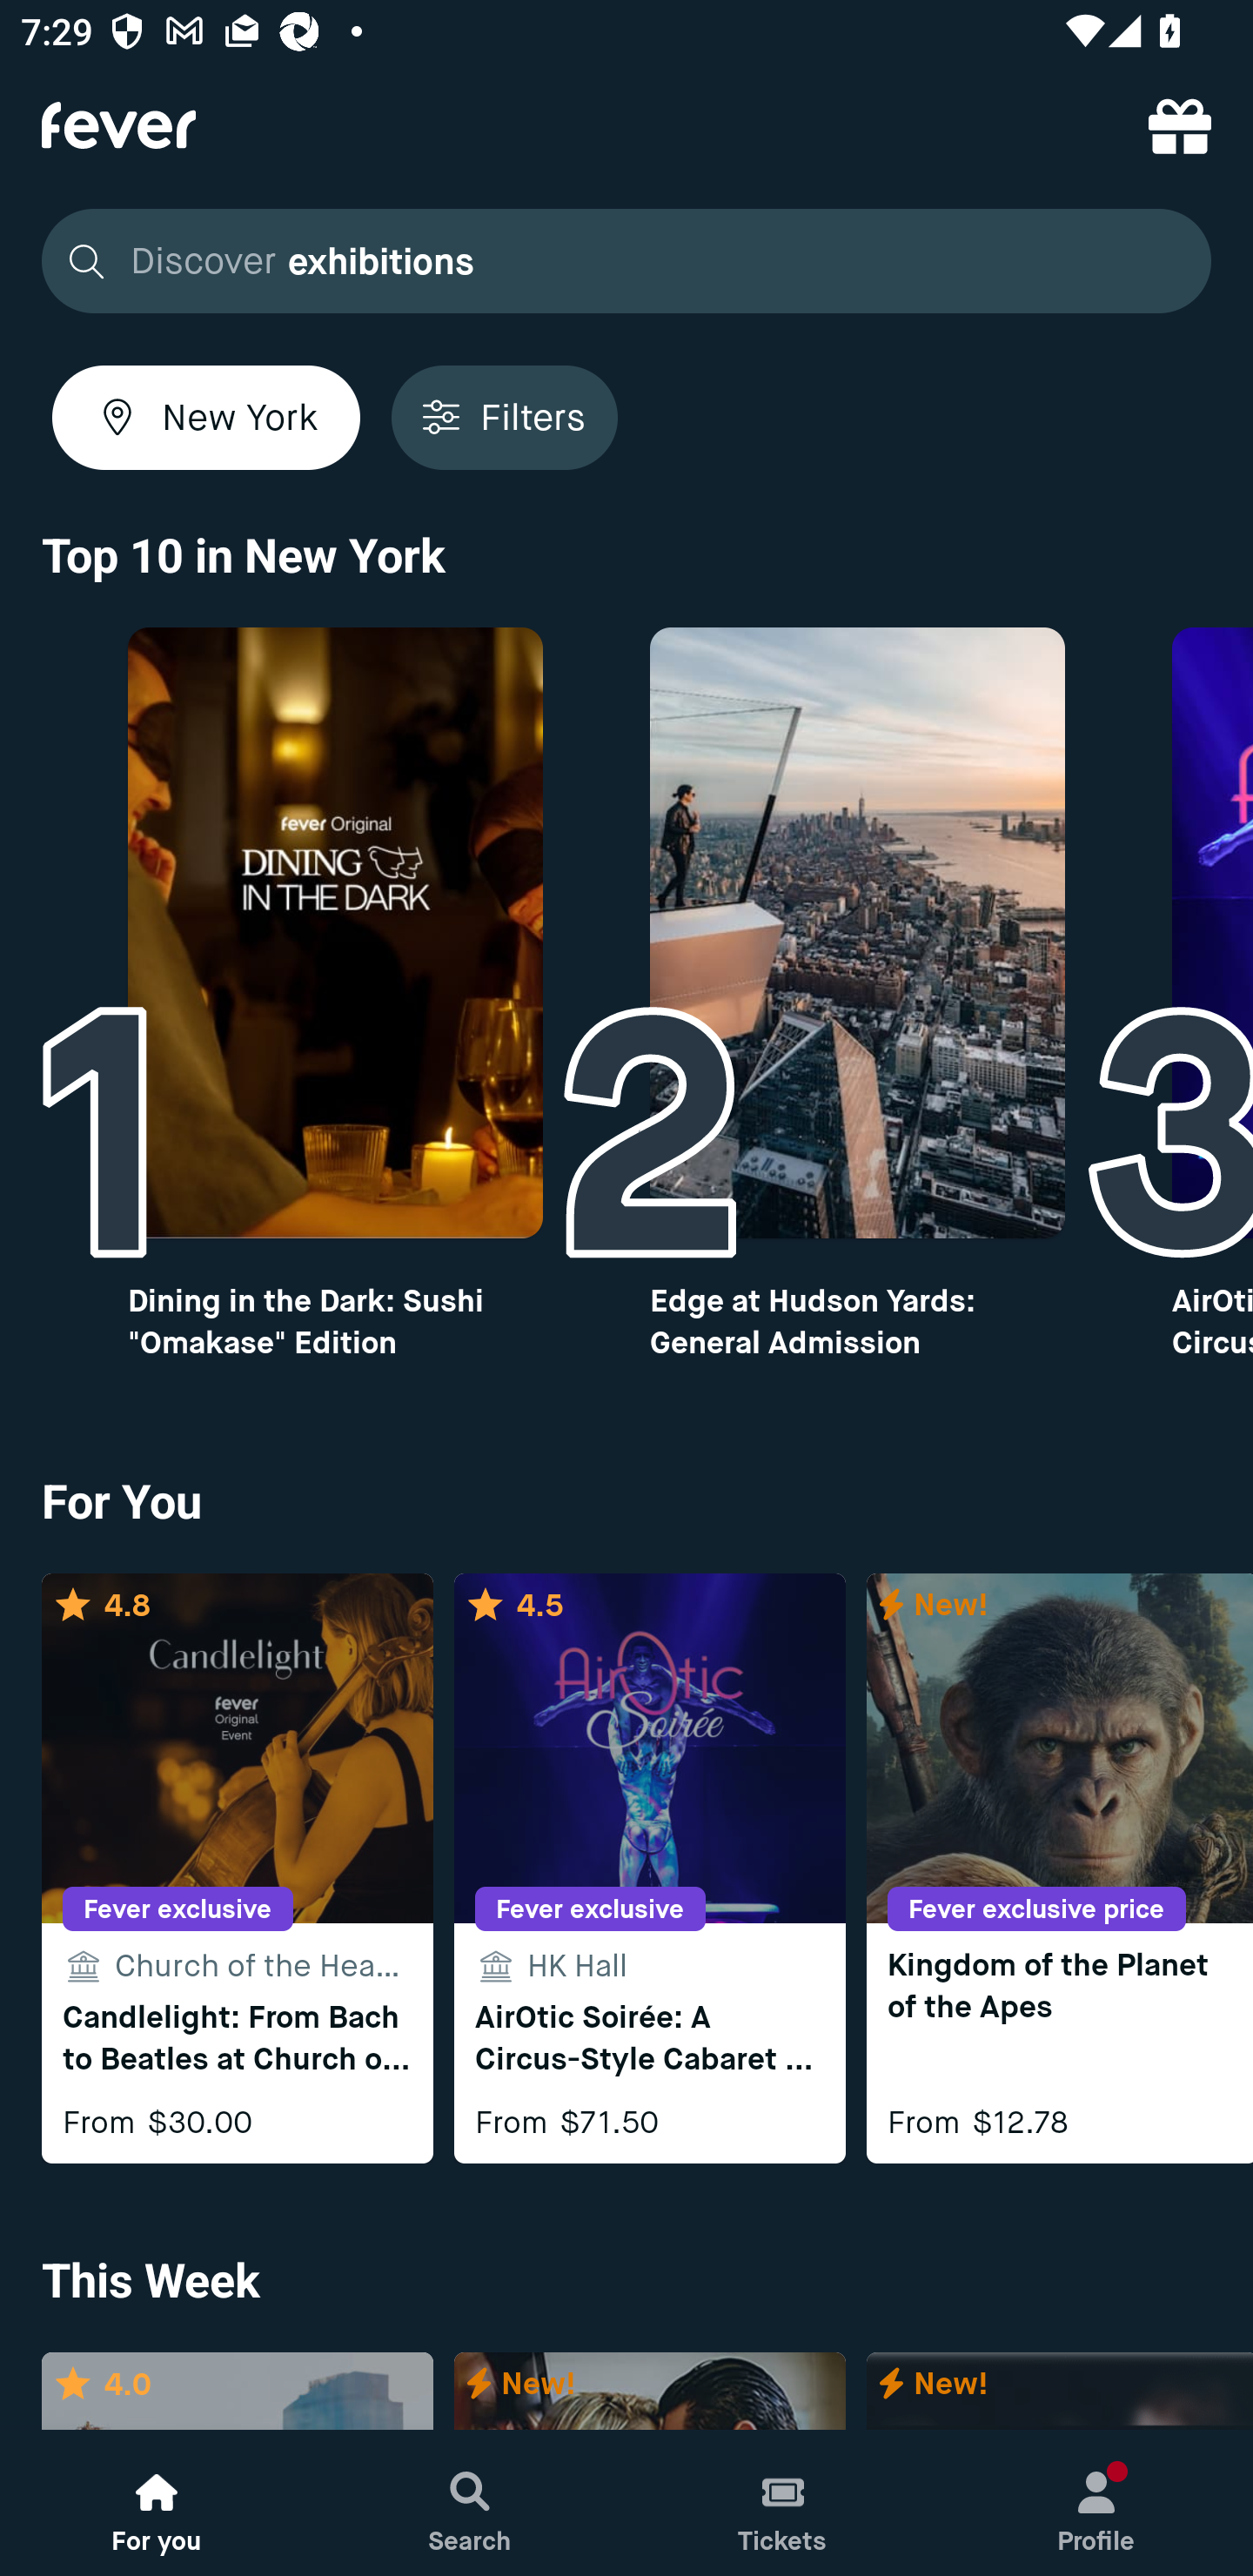 Image resolution: width=1253 pixels, height=2576 pixels. I want to click on Discover exhibitions, so click(618, 261).